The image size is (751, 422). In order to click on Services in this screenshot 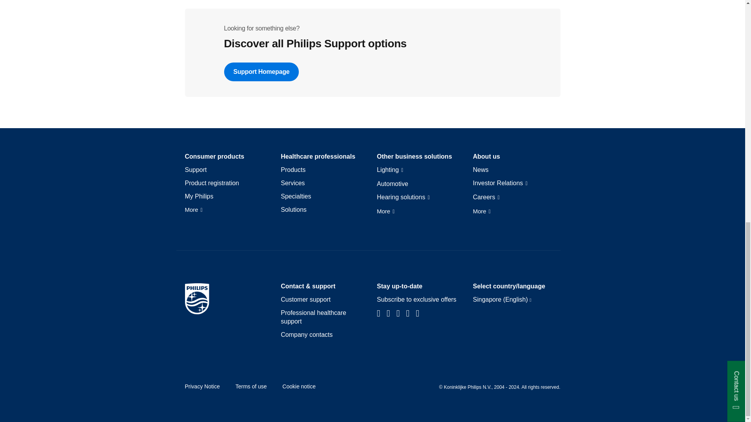, I will do `click(293, 183)`.